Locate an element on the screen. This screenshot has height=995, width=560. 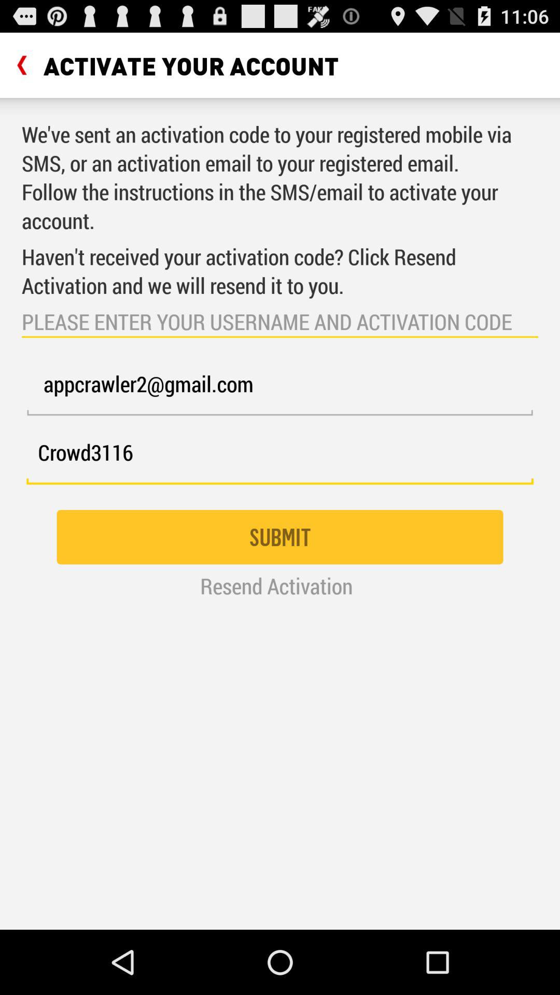
click the appcrawler2@gmail.com icon is located at coordinates (280, 390).